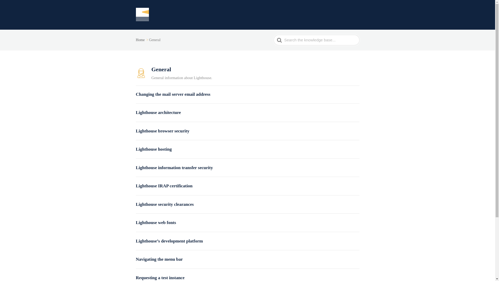 Image resolution: width=499 pixels, height=281 pixels. Describe the element at coordinates (247, 168) in the screenshot. I see `Lighthouse information transfer security` at that location.